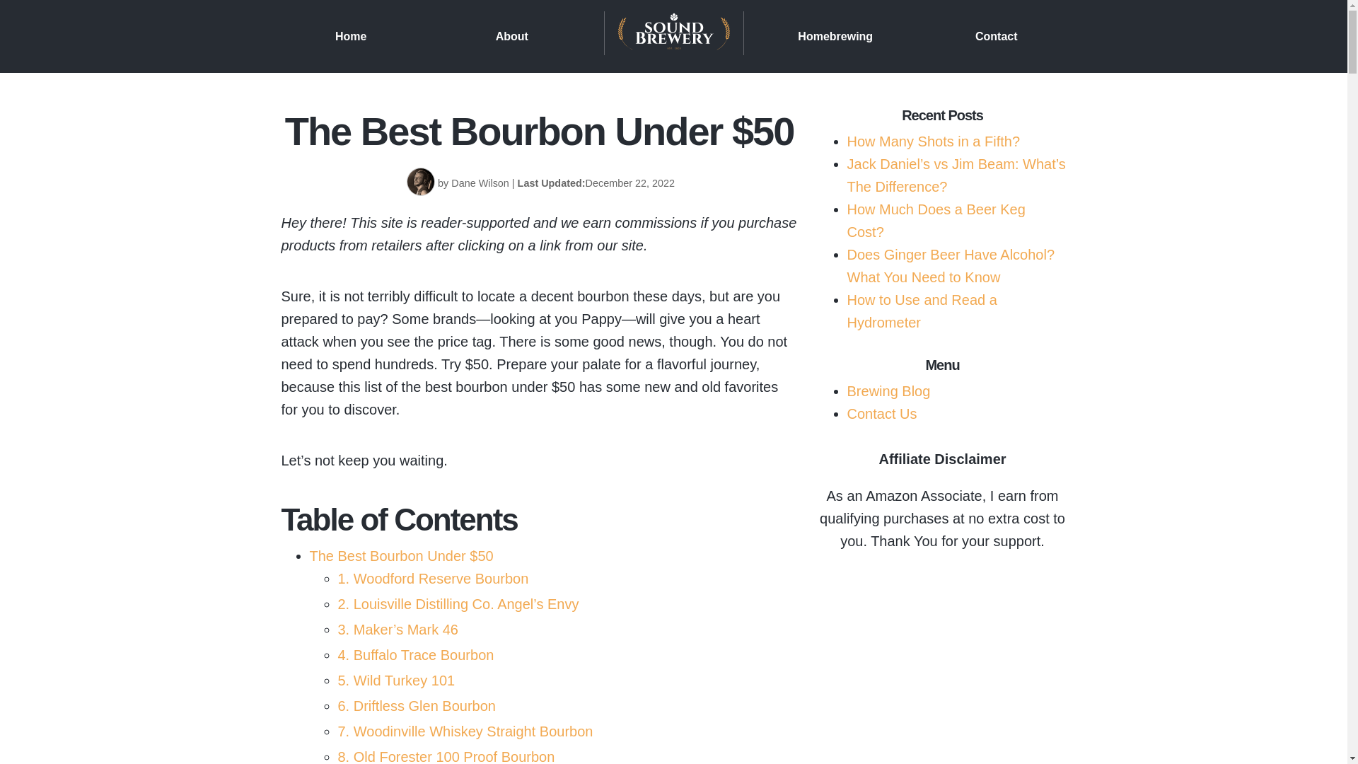  I want to click on 5. Wild Turkey 101, so click(396, 681).